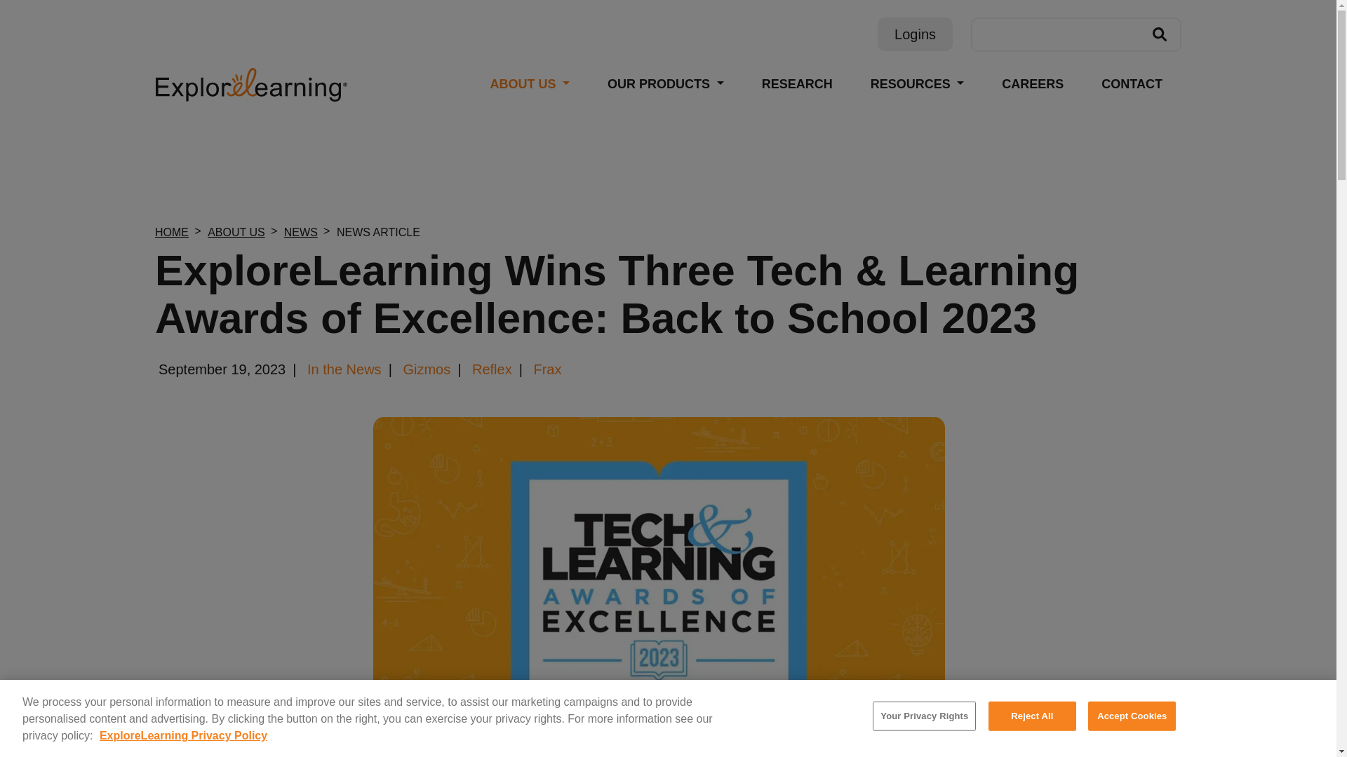 The height and width of the screenshot is (757, 1347). I want to click on ABOUT US, so click(236, 232).